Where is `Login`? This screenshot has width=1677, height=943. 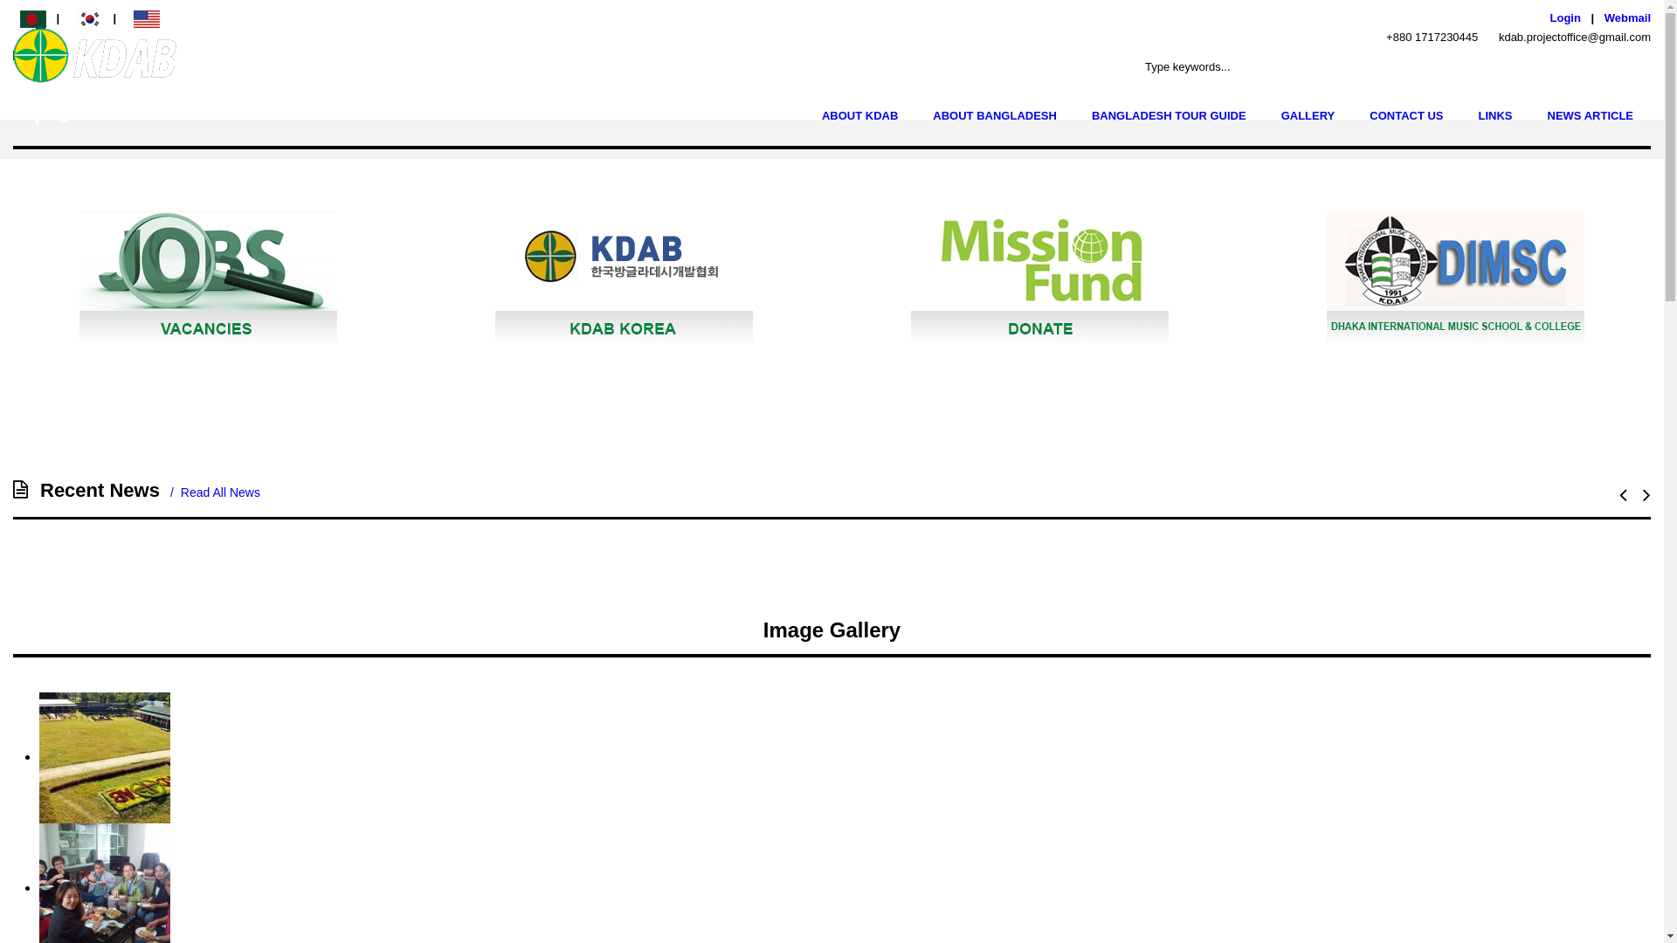
Login is located at coordinates (1565, 17).